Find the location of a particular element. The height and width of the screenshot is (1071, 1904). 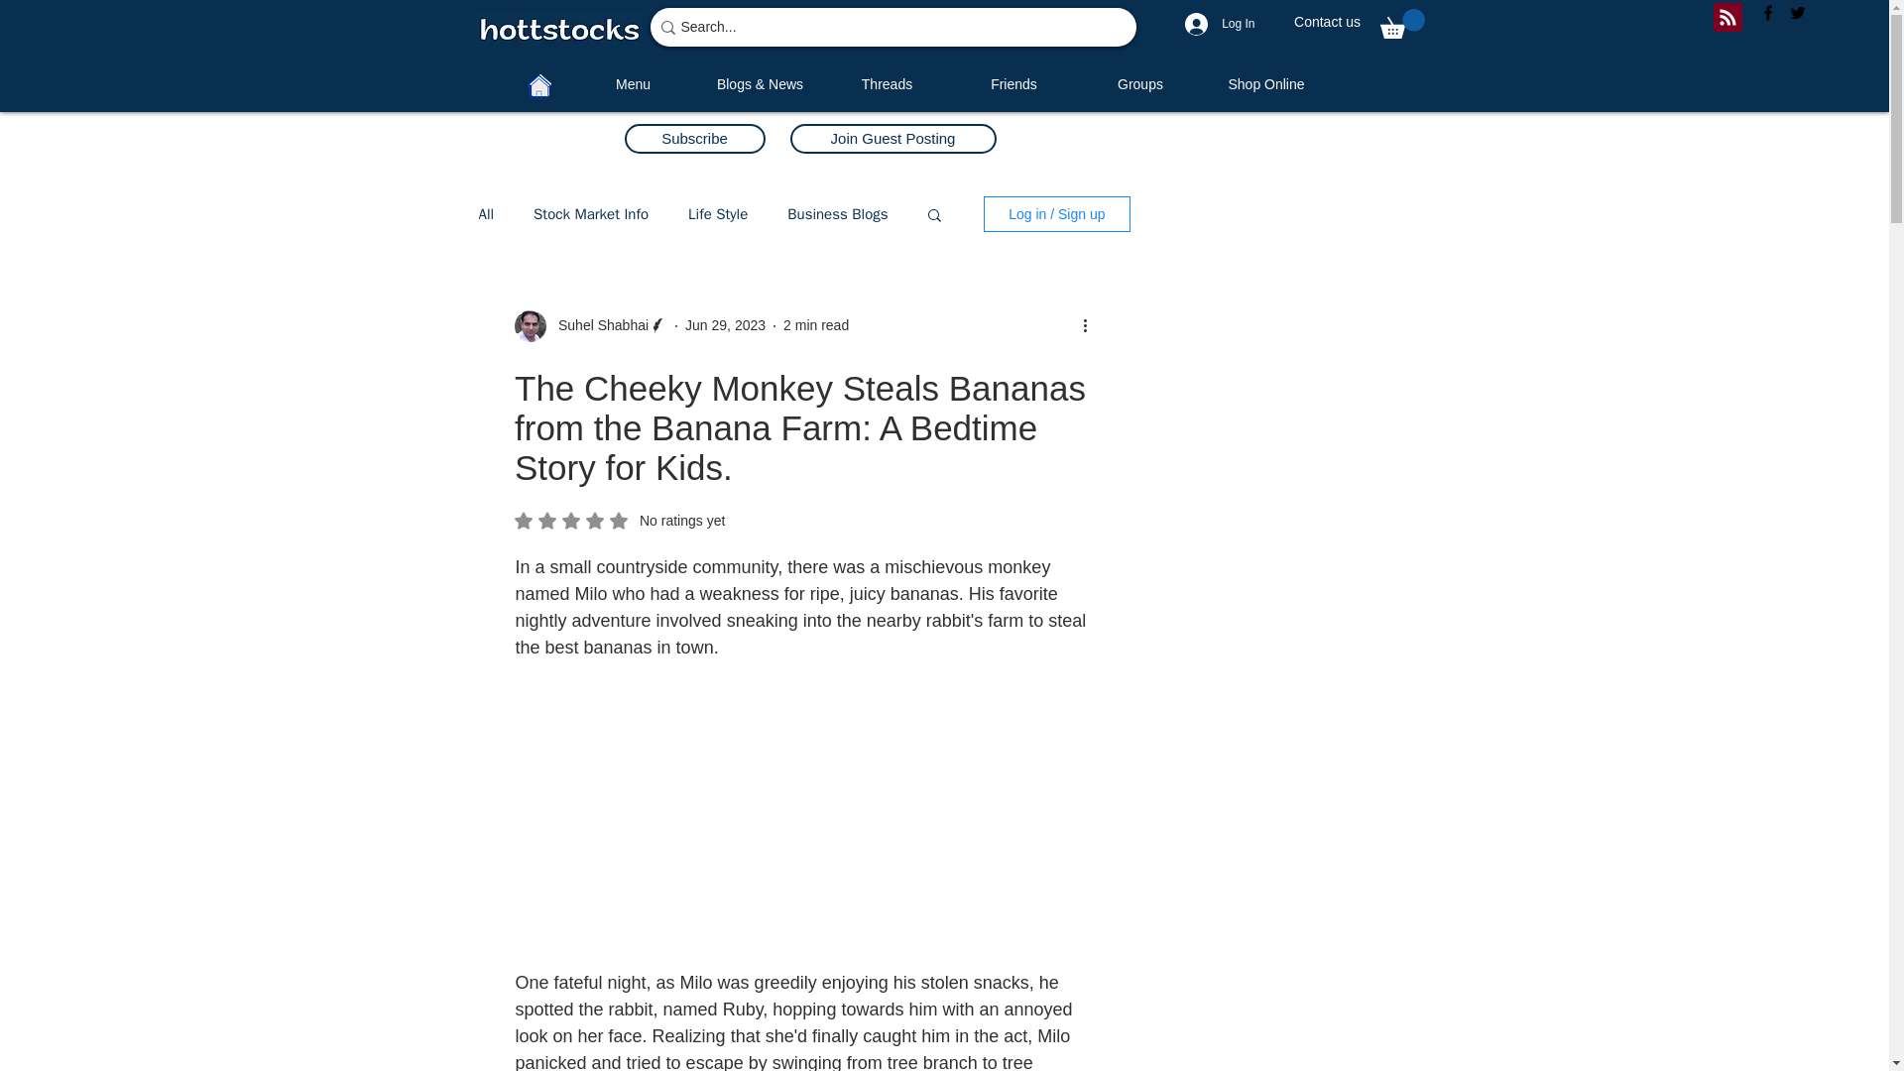

Menu is located at coordinates (633, 84).